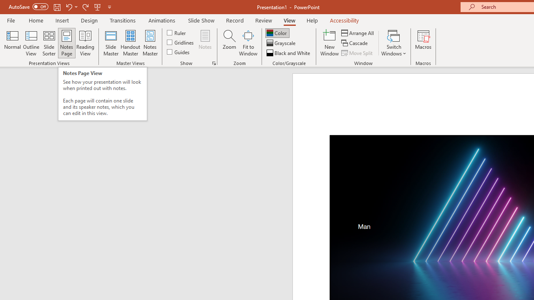  Describe the element at coordinates (330, 42) in the screenshot. I see `New Window` at that location.